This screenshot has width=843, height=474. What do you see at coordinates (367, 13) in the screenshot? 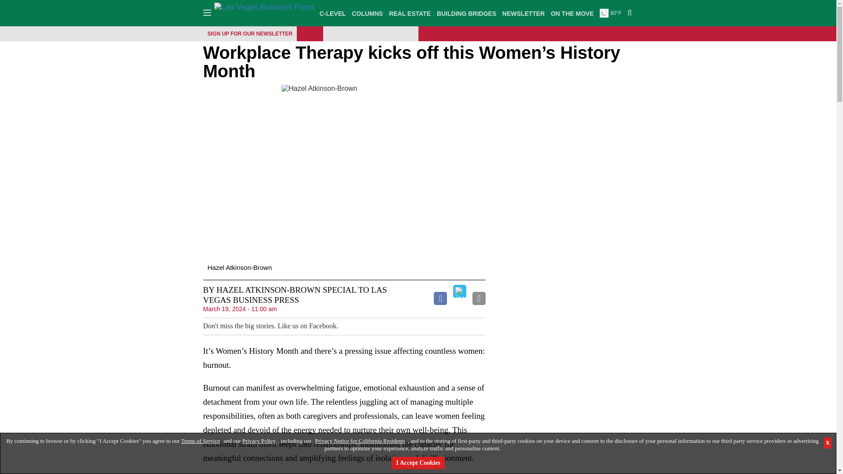
I see `COLUMNS` at bounding box center [367, 13].